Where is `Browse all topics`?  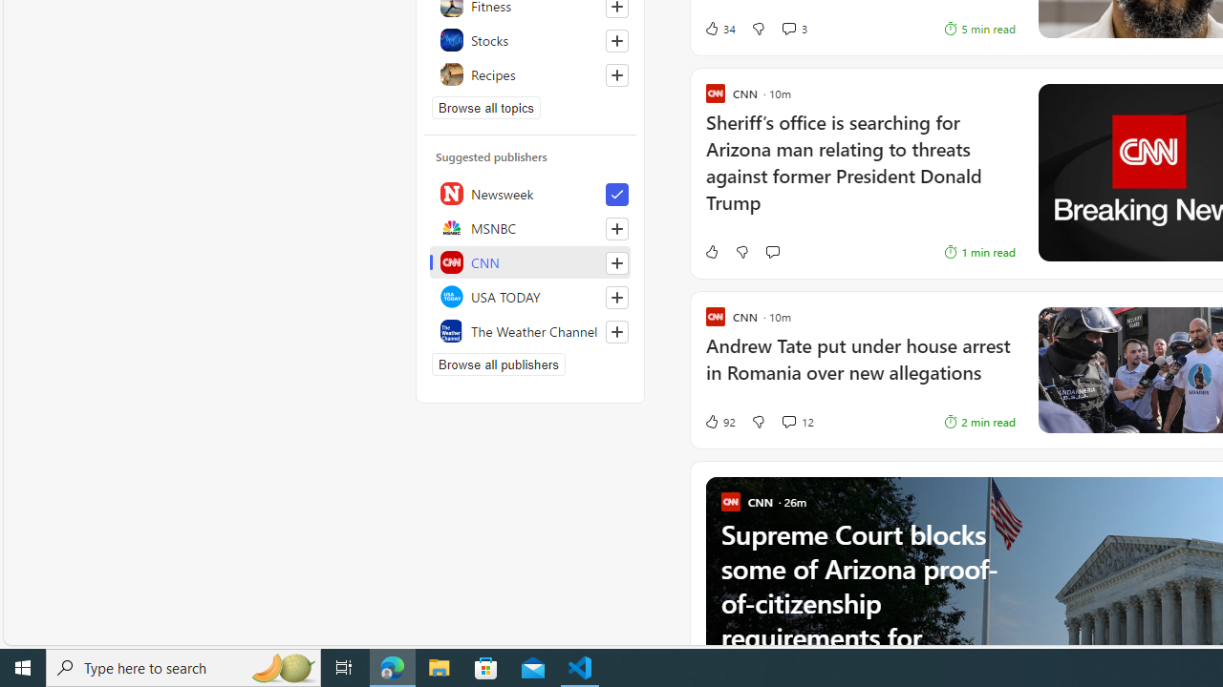
Browse all topics is located at coordinates (486, 107).